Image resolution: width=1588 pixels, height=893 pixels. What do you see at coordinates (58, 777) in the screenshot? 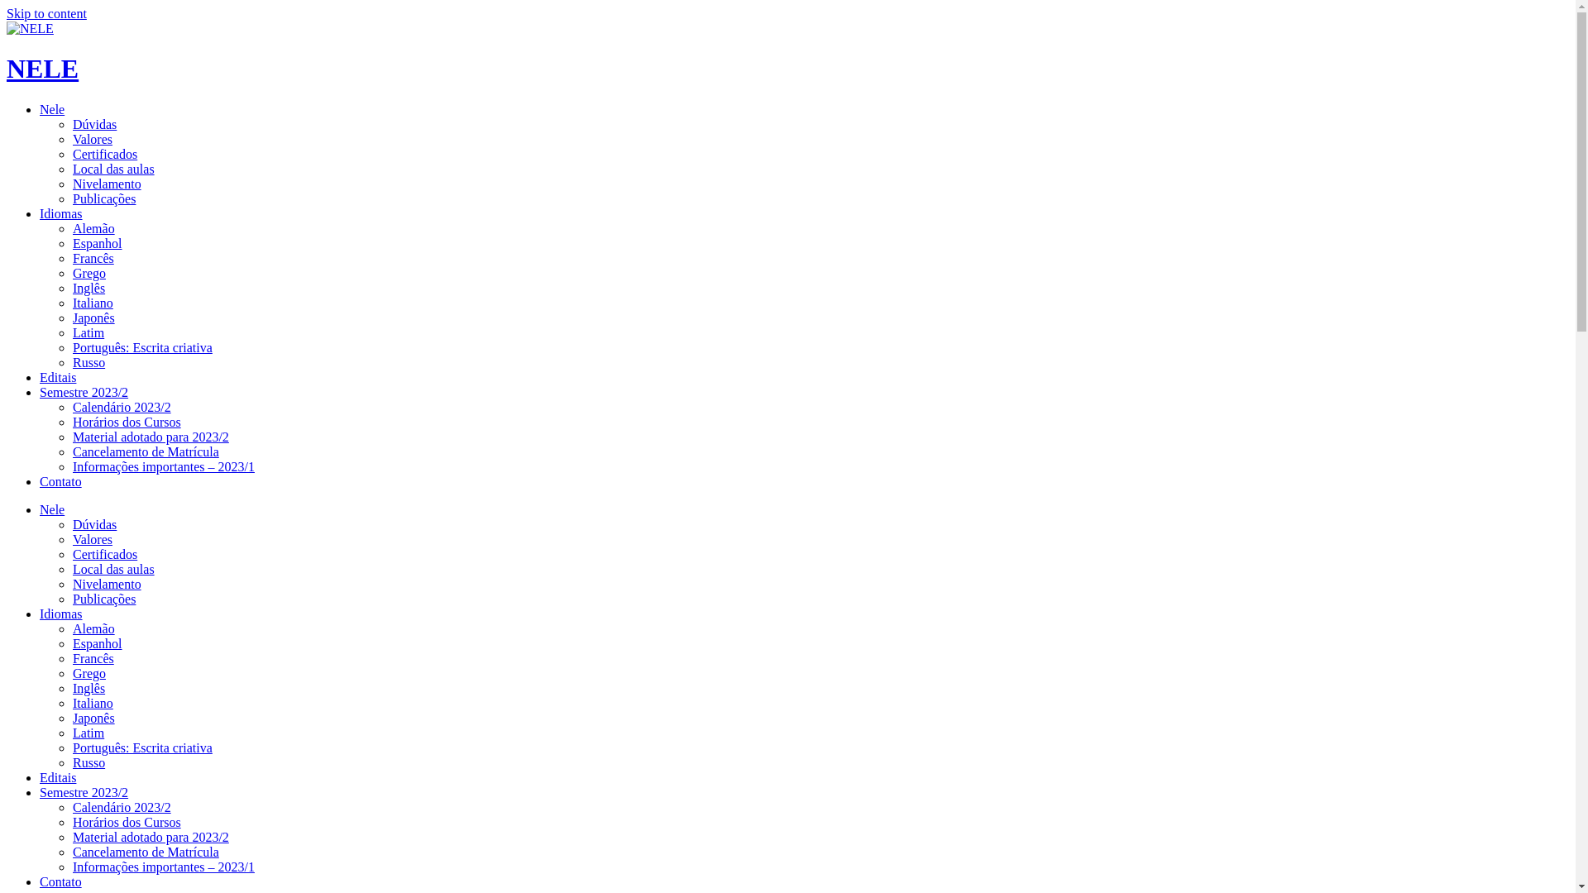
I see `Editais` at bounding box center [58, 777].